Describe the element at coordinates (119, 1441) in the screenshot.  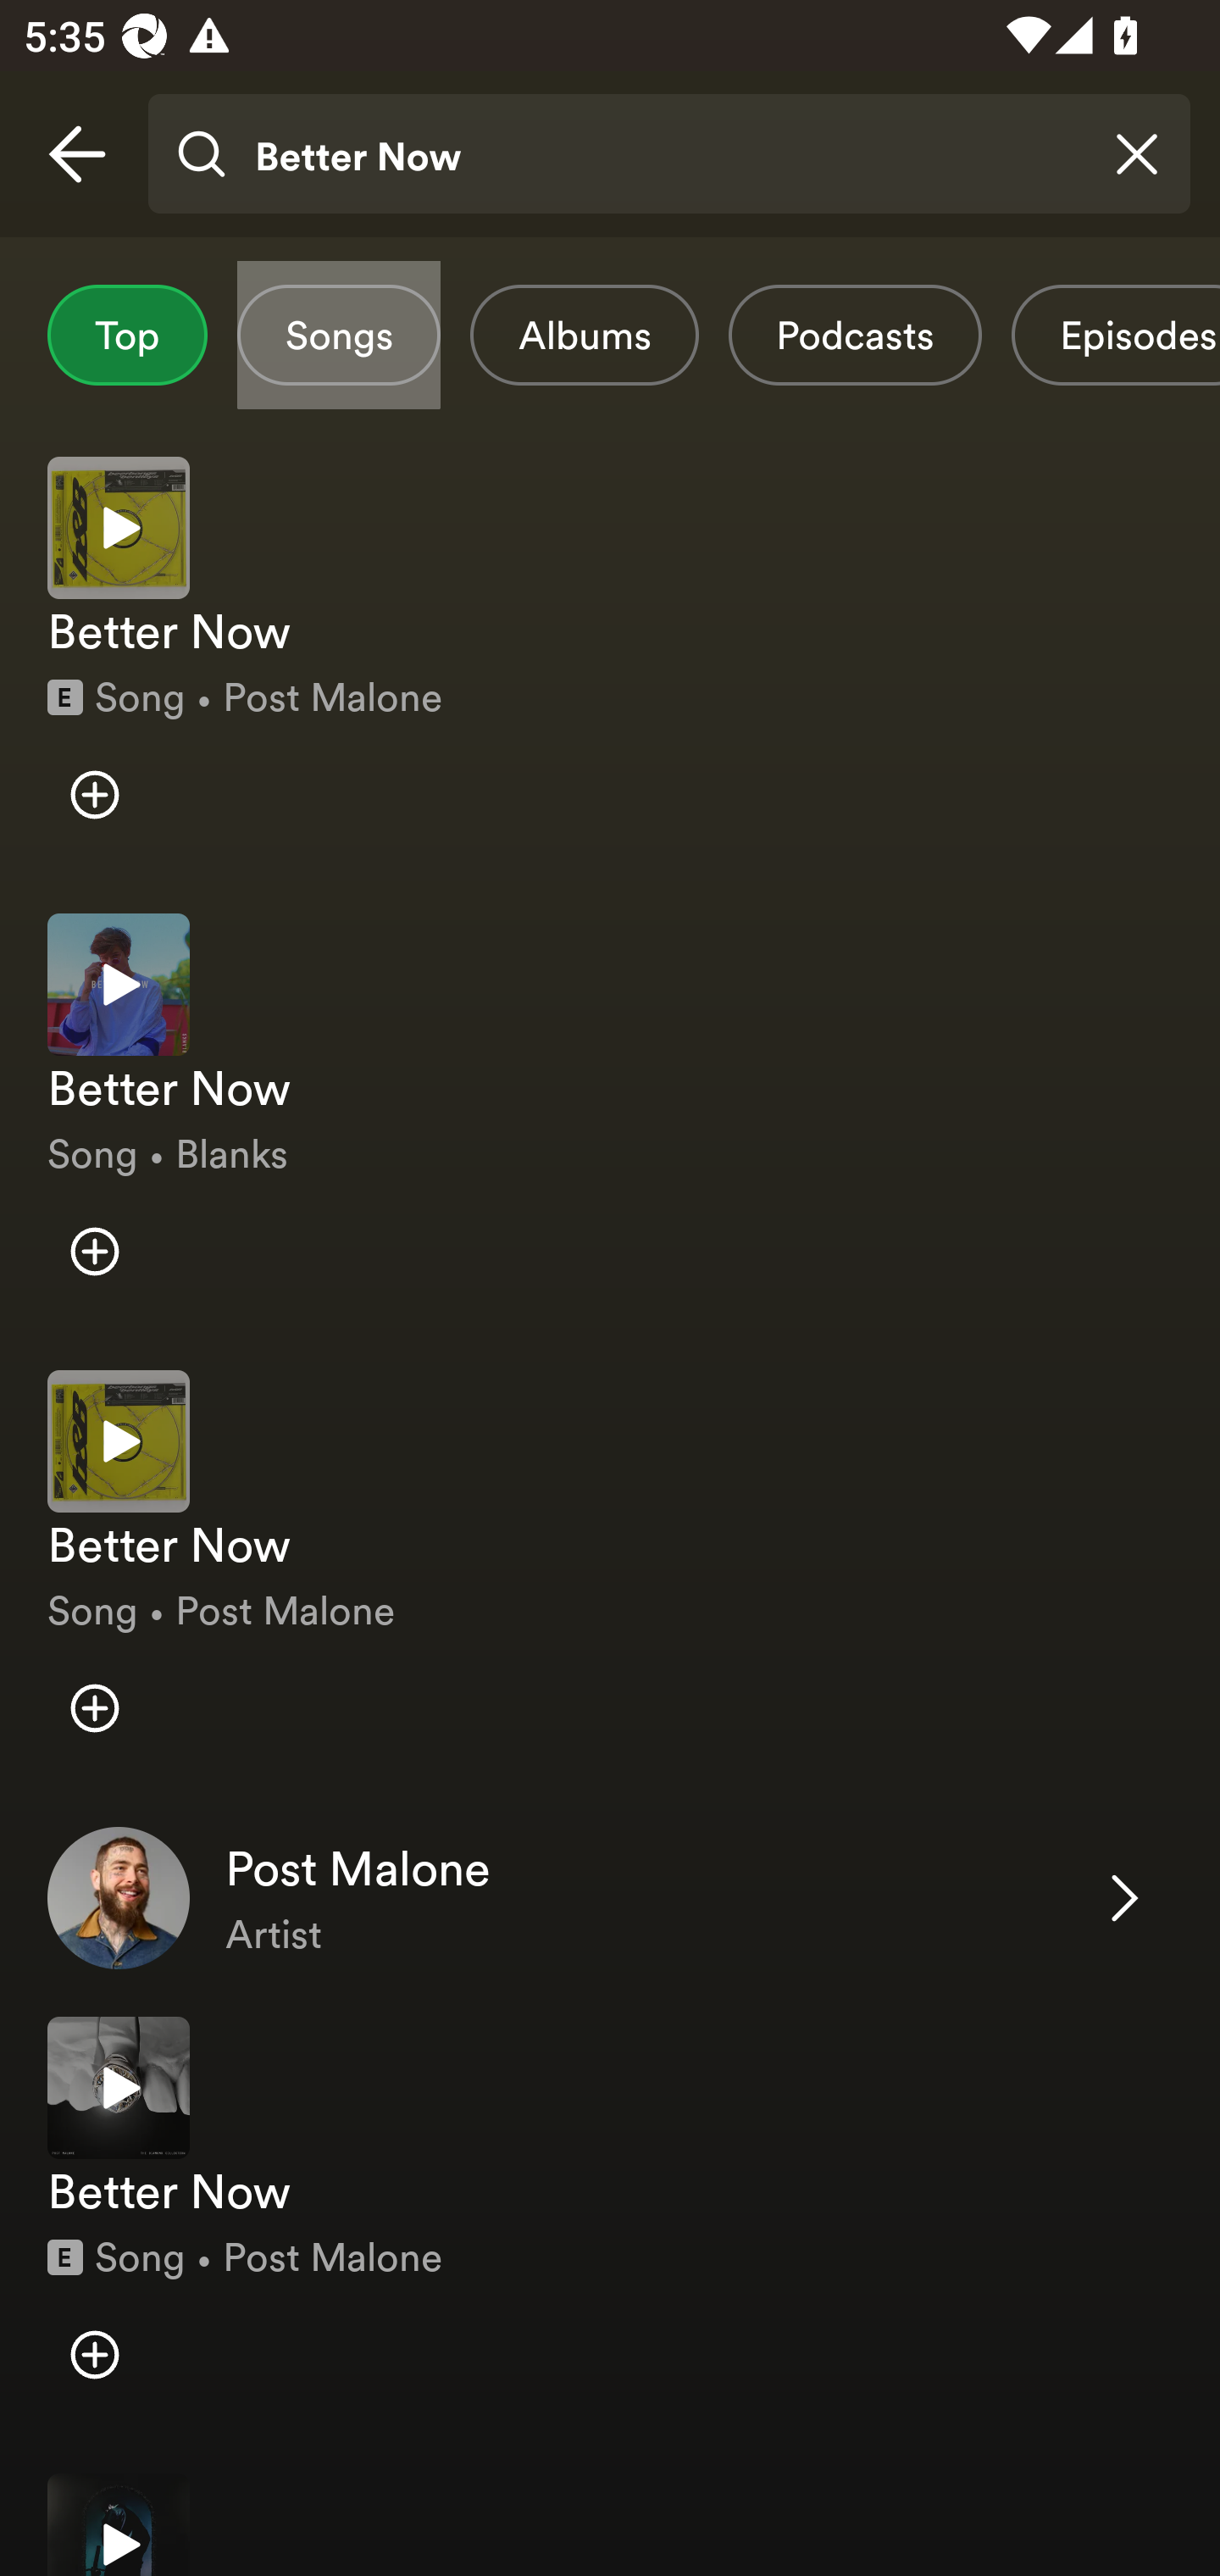
I see `Play preview` at that location.